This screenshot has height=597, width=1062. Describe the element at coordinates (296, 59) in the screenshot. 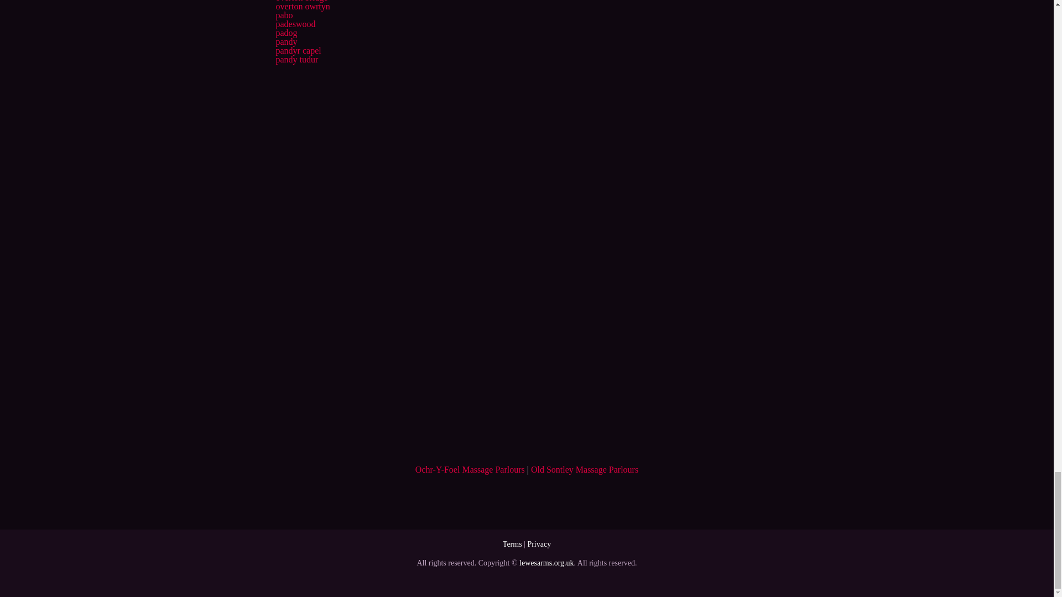

I see `pandy tudur` at that location.